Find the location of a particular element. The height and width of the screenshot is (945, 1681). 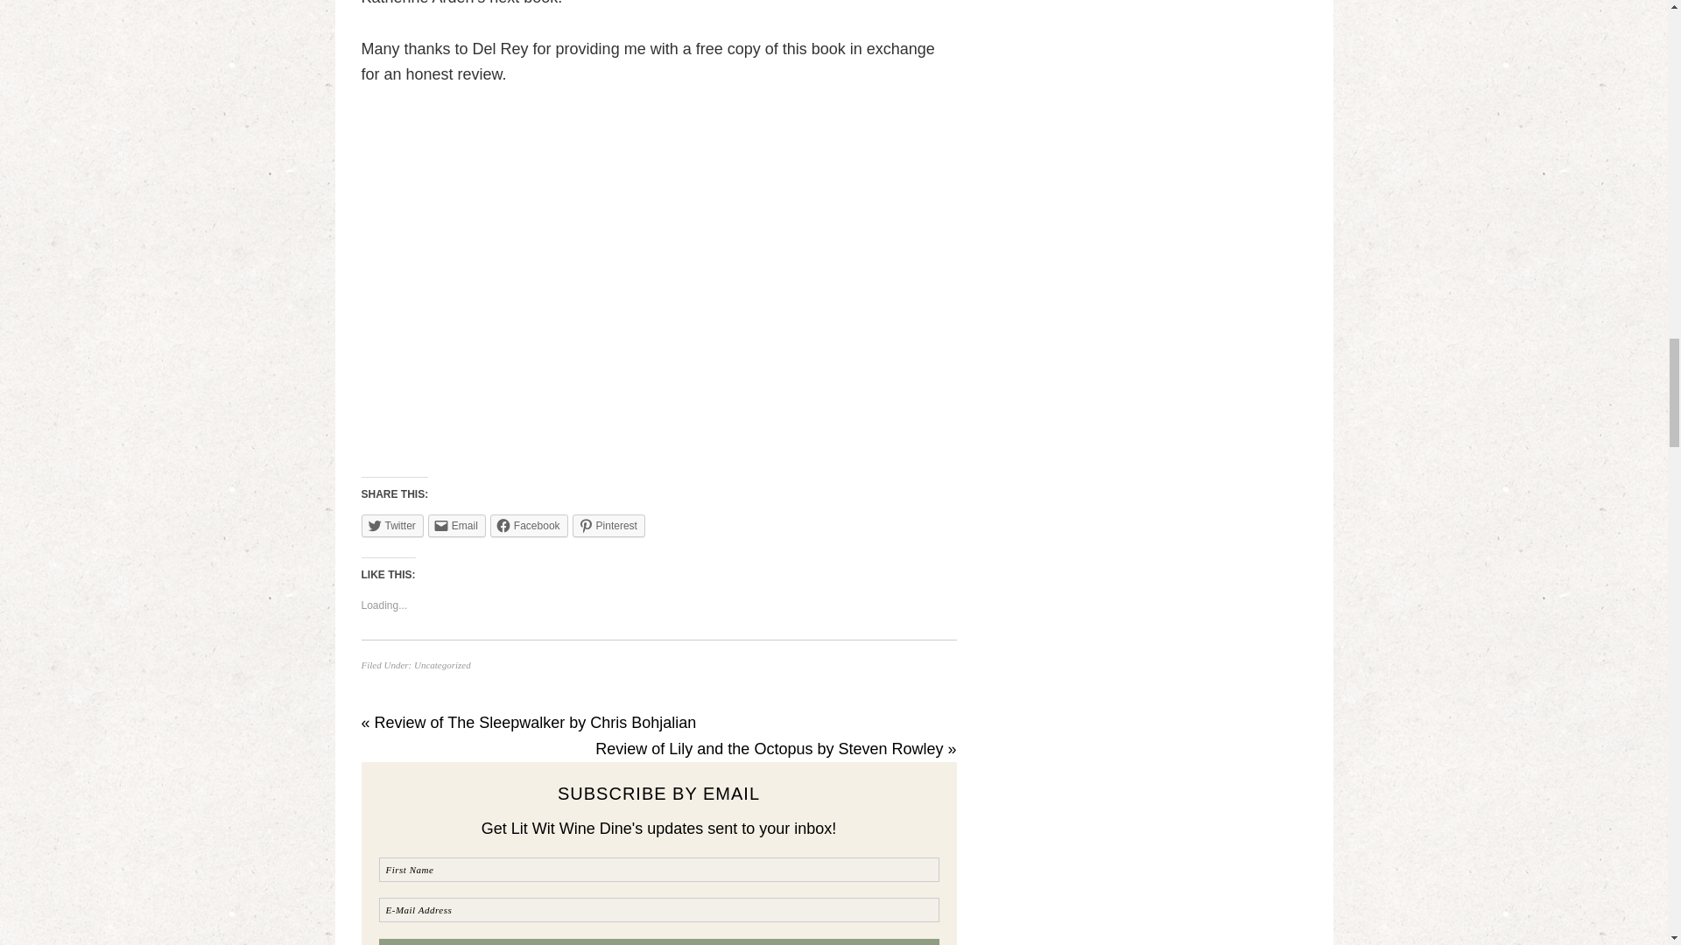

Click to share on Twitter is located at coordinates (392, 525).